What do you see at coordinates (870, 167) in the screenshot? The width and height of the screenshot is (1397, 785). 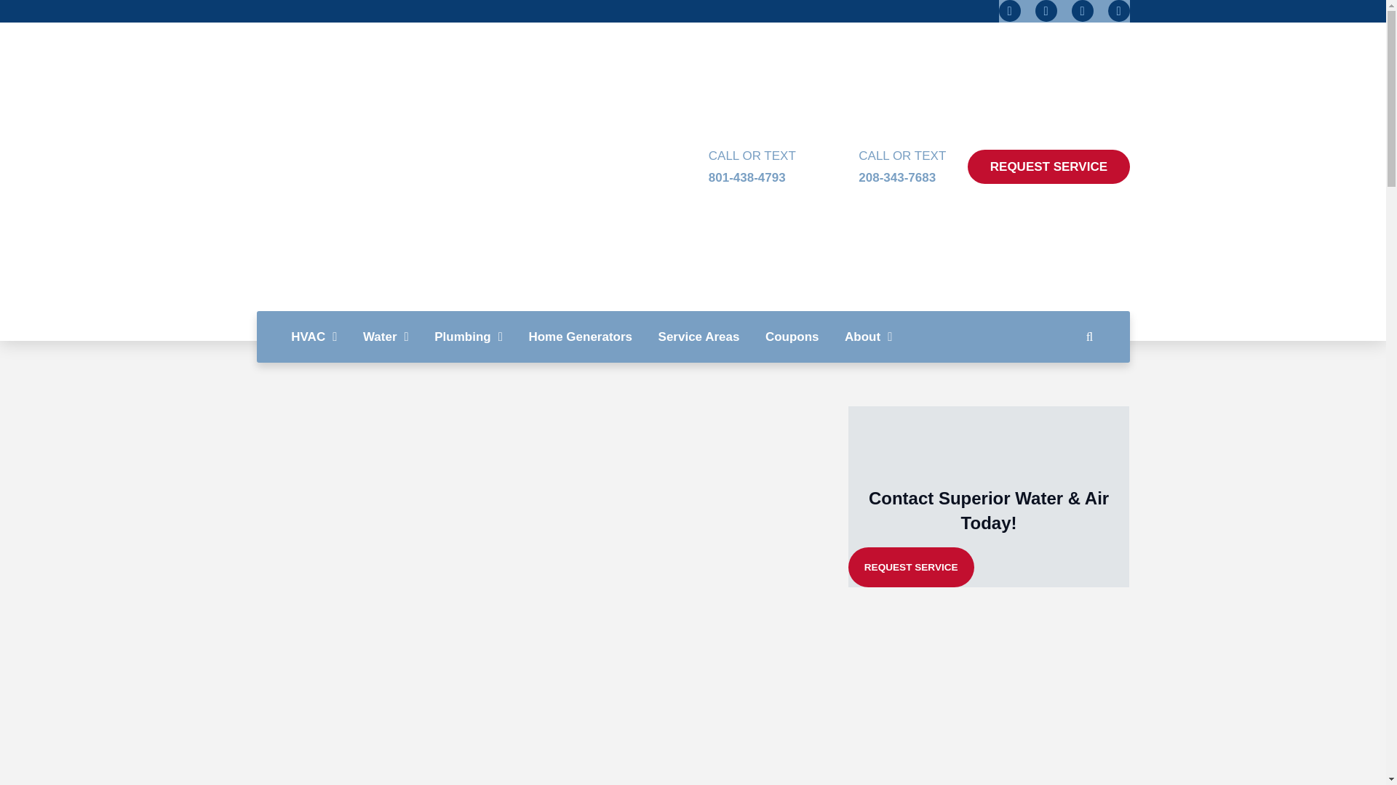 I see `Coupons` at bounding box center [870, 167].